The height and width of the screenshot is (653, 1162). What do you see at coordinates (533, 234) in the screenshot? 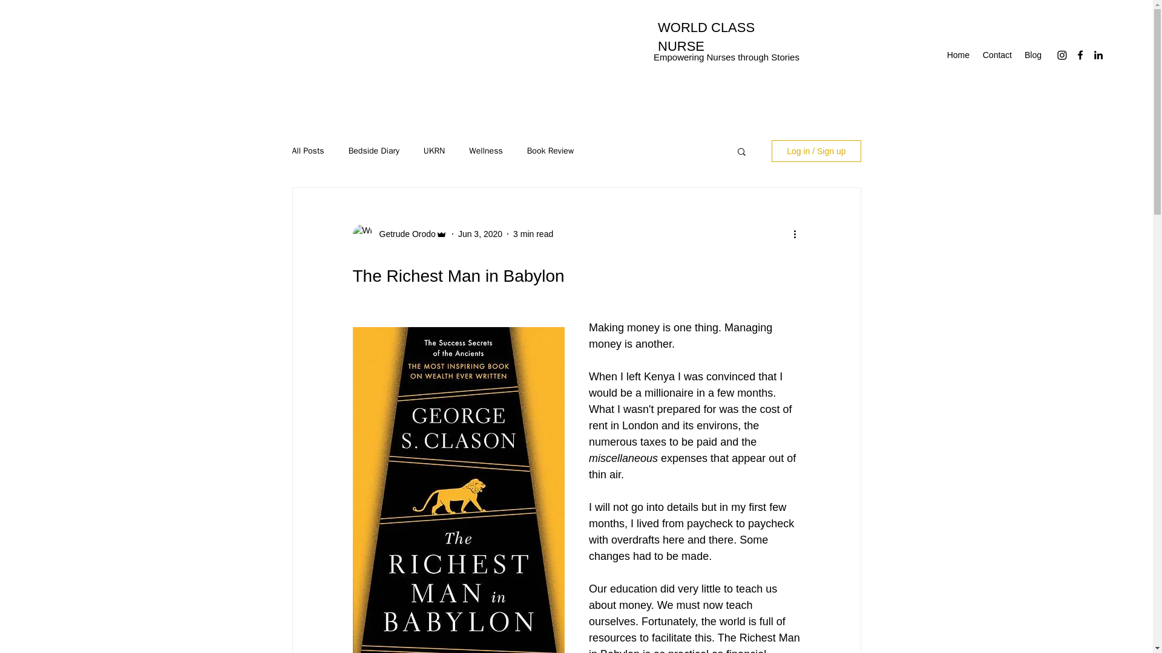
I see `3 min read` at bounding box center [533, 234].